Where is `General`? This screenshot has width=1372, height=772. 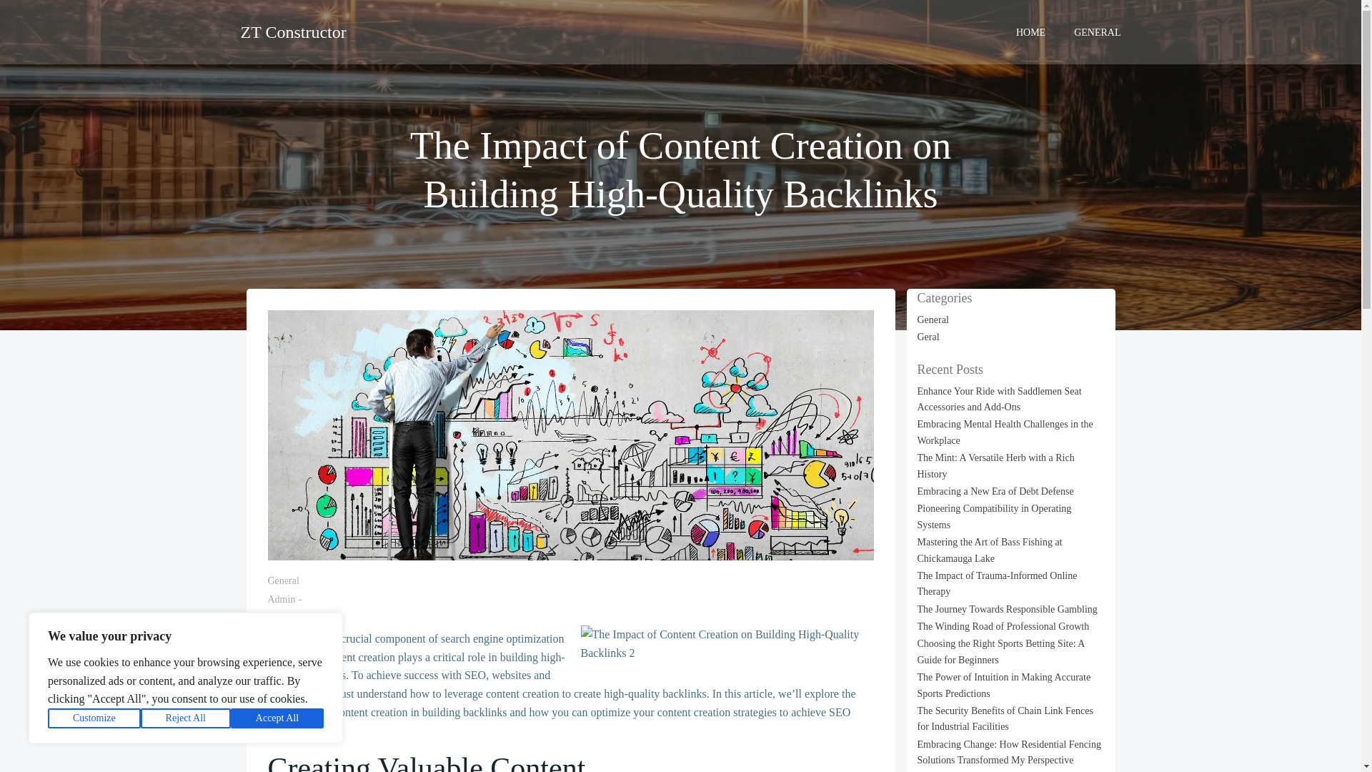
General is located at coordinates (933, 319).